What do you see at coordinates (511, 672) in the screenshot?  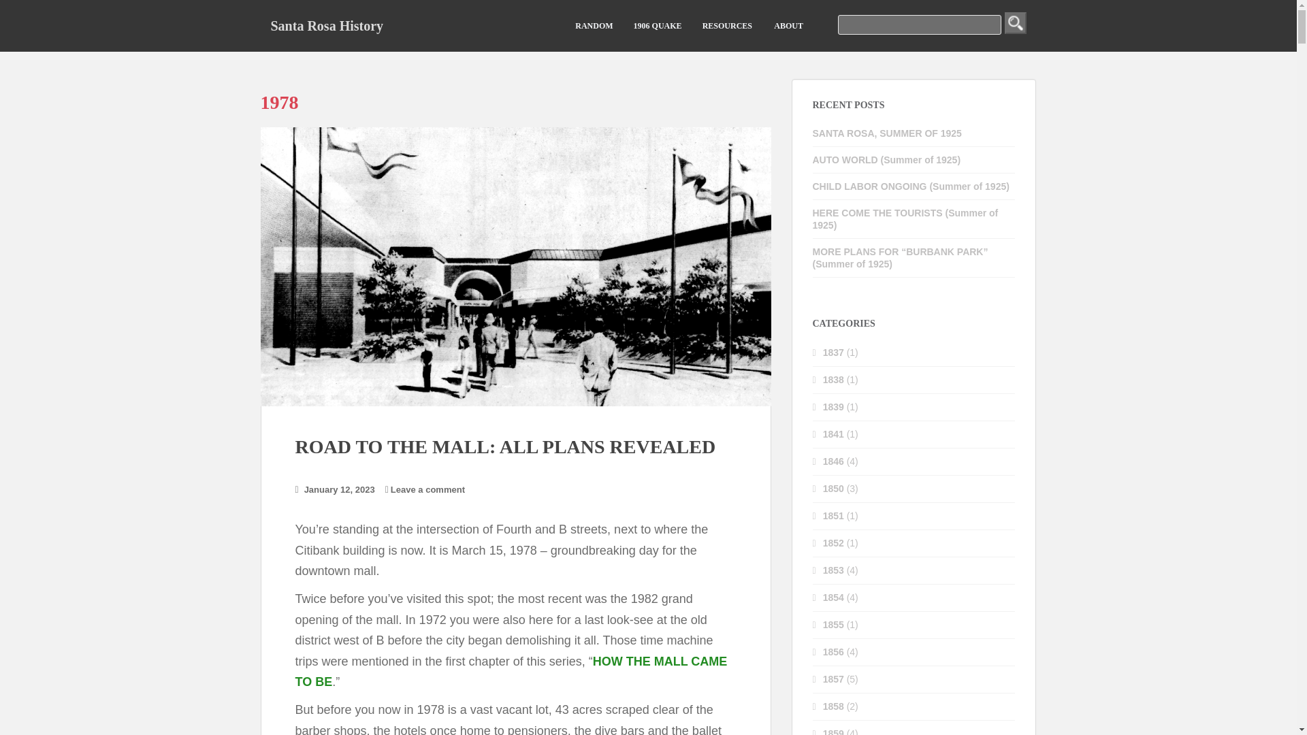 I see `HOW THE MALL CAME TO BE` at bounding box center [511, 672].